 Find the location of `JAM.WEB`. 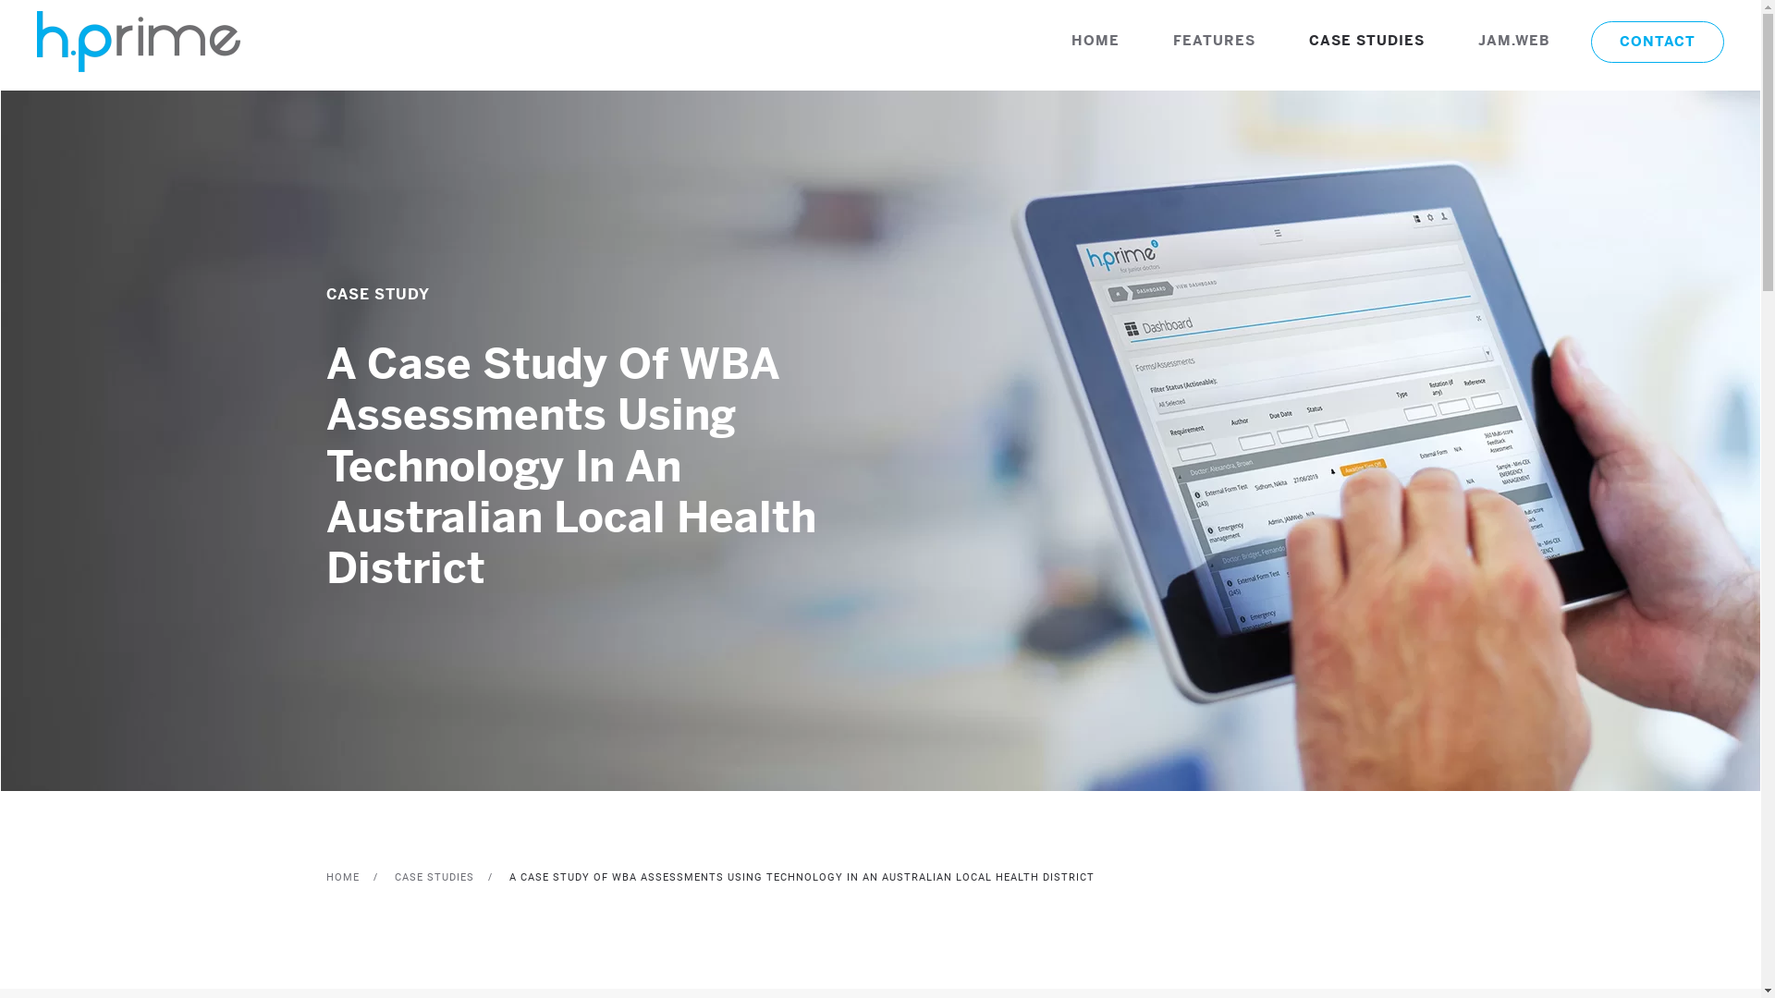

JAM.WEB is located at coordinates (1514, 42).